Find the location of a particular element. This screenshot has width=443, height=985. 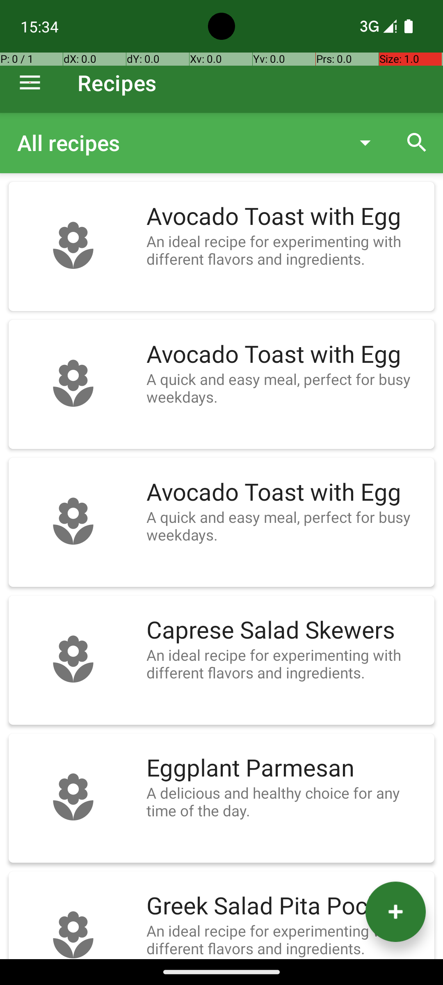

Greek Salad Pita Pockets is located at coordinates (286, 906).